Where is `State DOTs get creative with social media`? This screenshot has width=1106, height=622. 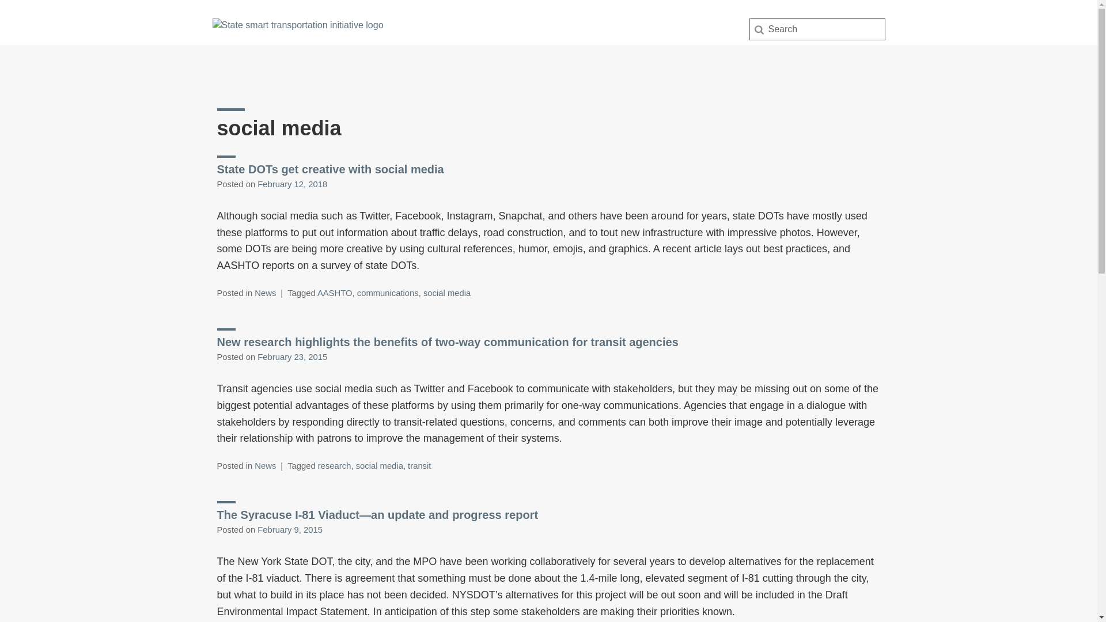
State DOTs get creative with social media is located at coordinates (329, 169).